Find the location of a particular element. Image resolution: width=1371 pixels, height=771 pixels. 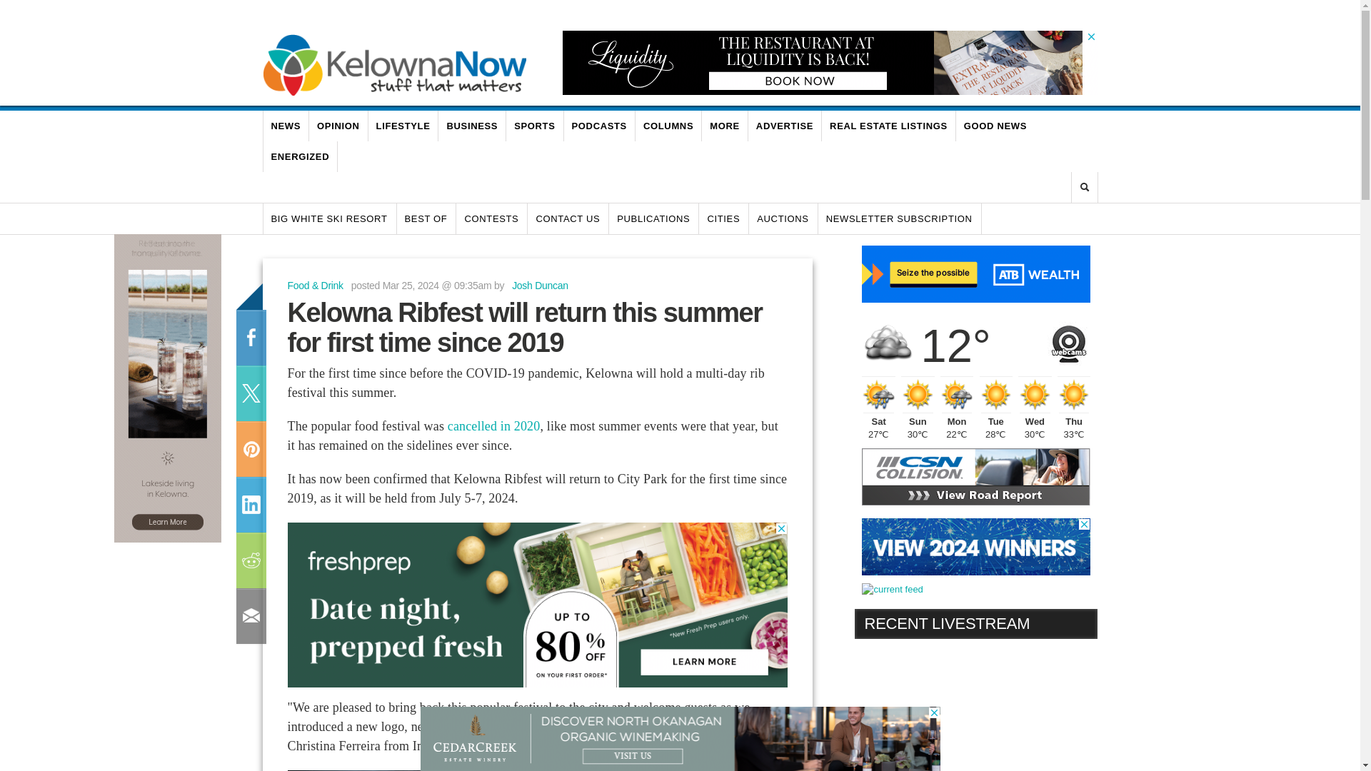

Share on Reddit is located at coordinates (250, 560).